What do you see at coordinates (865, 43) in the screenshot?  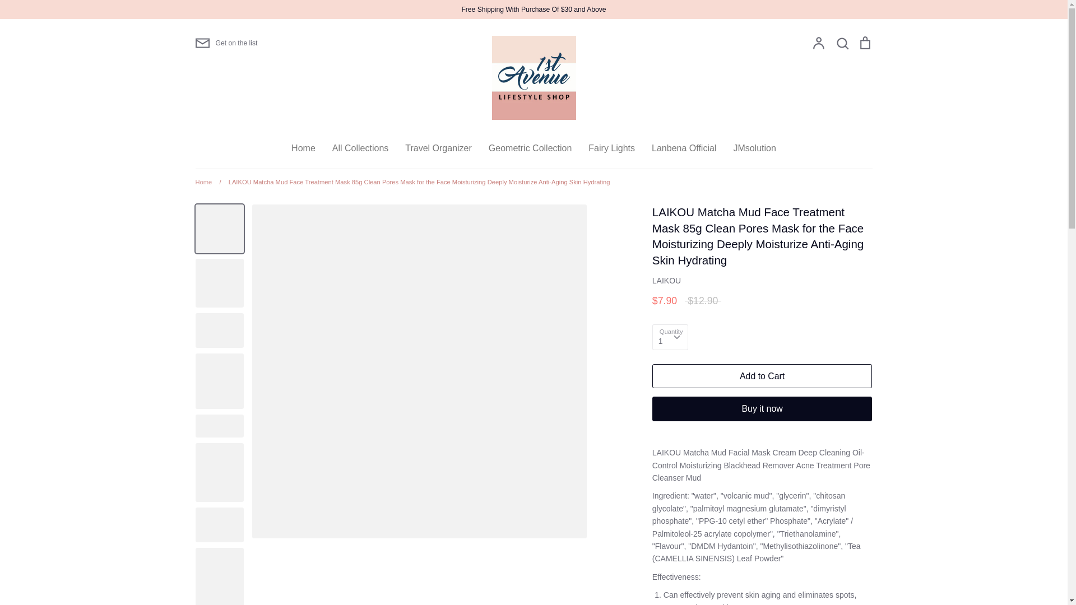 I see `Cart` at bounding box center [865, 43].